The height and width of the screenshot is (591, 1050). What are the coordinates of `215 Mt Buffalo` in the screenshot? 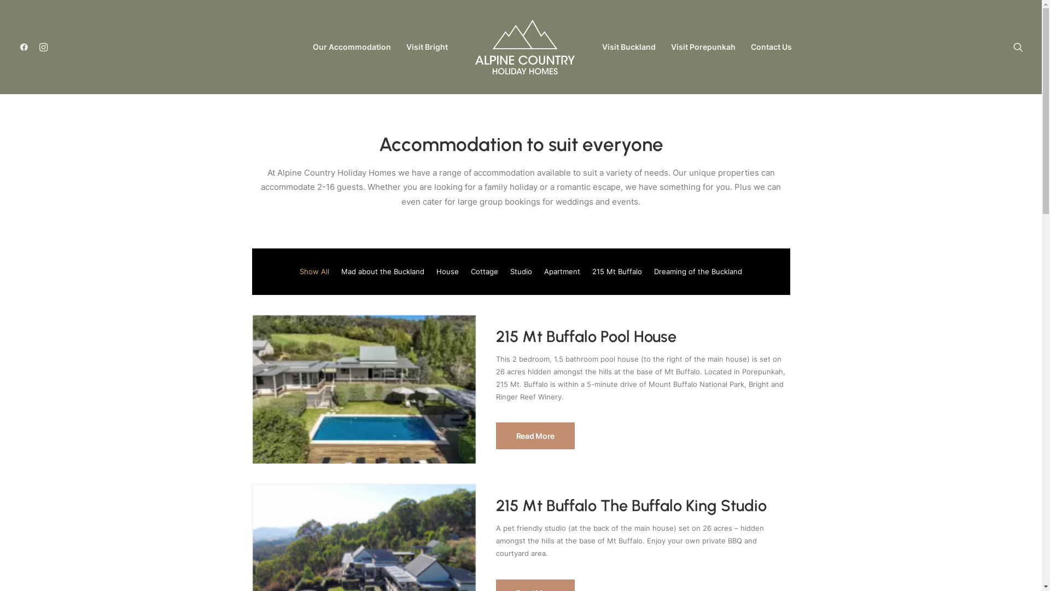 It's located at (617, 271).